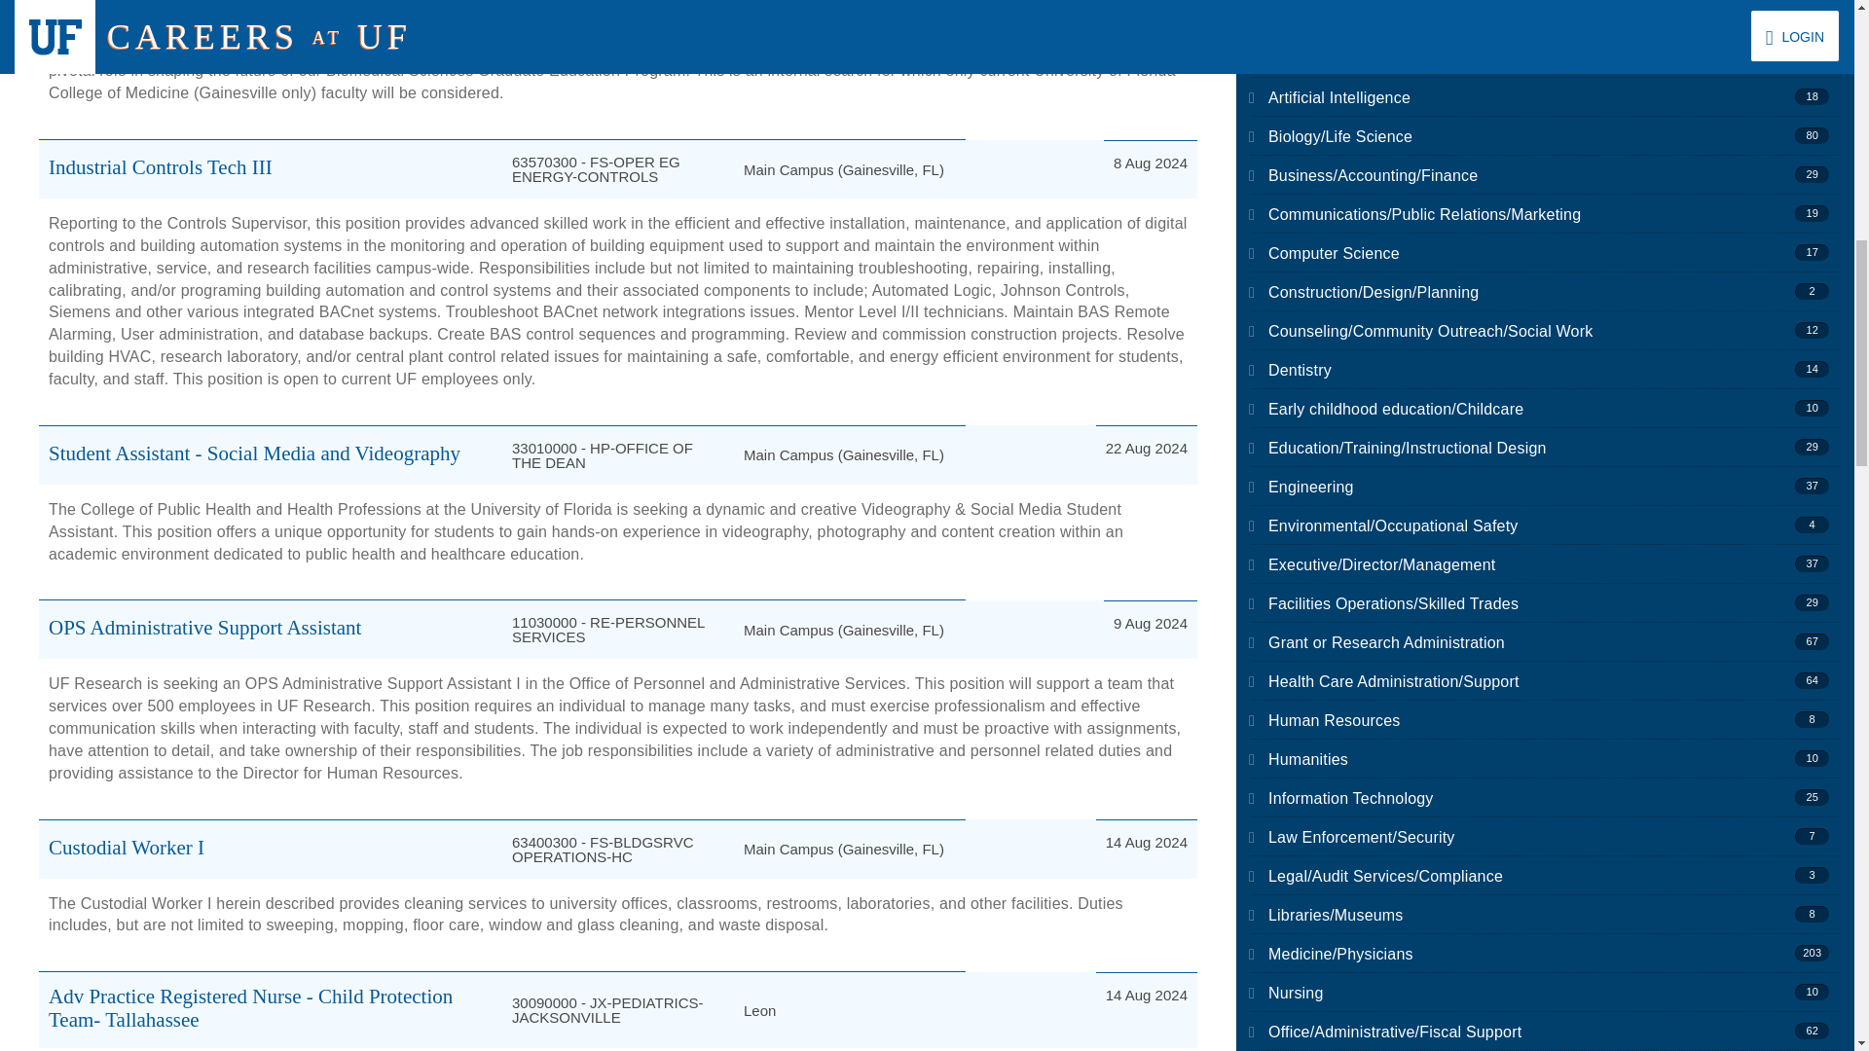  What do you see at coordinates (126, 847) in the screenshot?
I see `Custodial Worker I` at bounding box center [126, 847].